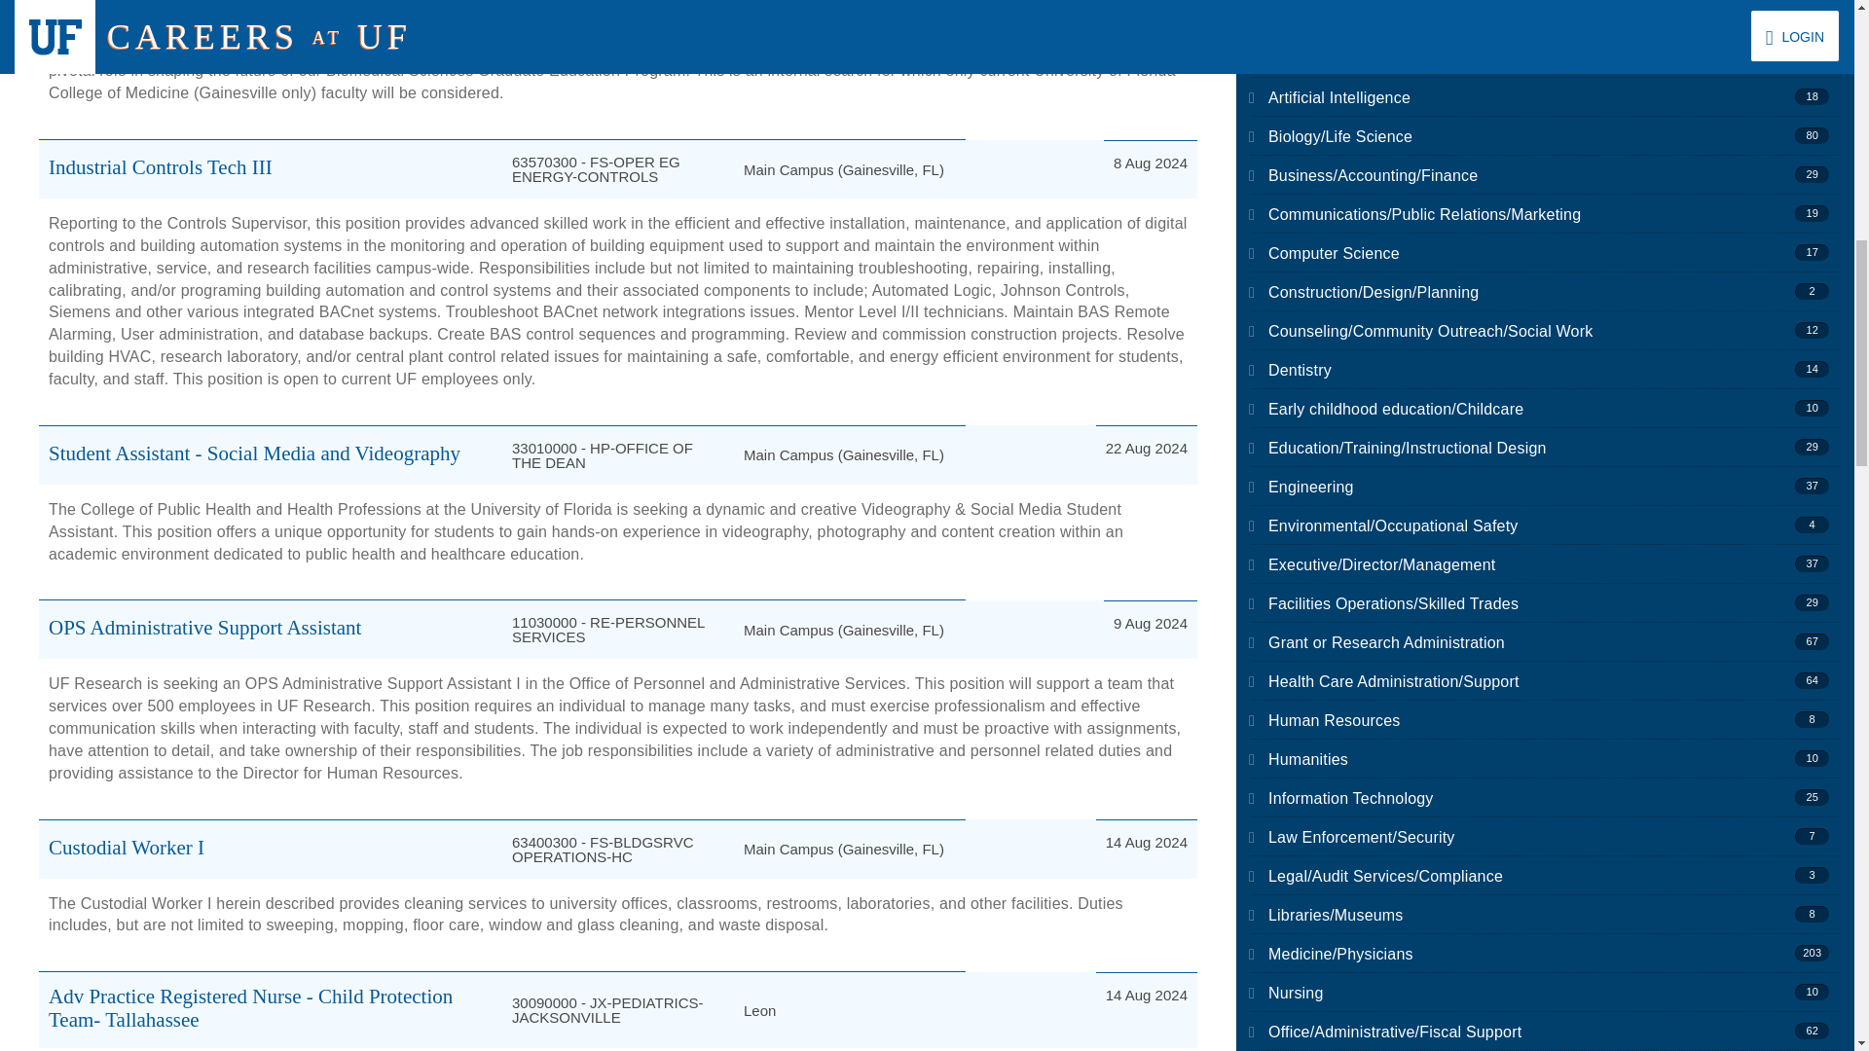  What do you see at coordinates (126, 847) in the screenshot?
I see `Custodial Worker I` at bounding box center [126, 847].